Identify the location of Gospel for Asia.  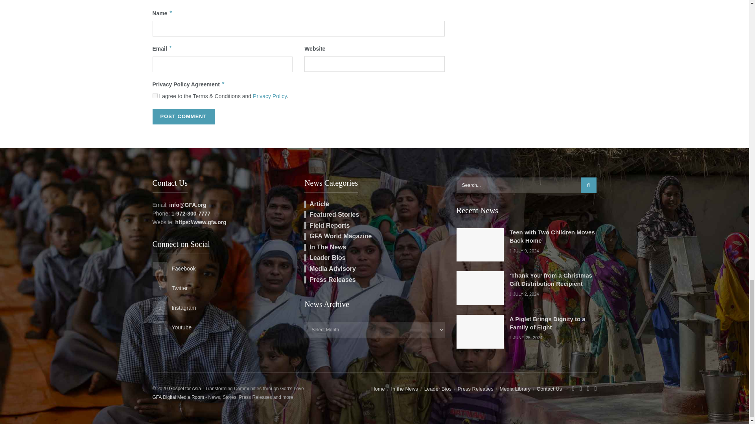
(185, 388).